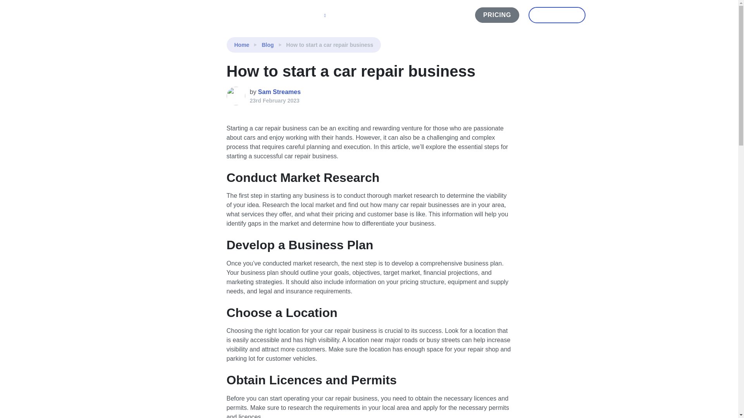 This screenshot has height=418, width=744. What do you see at coordinates (267, 45) in the screenshot?
I see `Blog` at bounding box center [267, 45].